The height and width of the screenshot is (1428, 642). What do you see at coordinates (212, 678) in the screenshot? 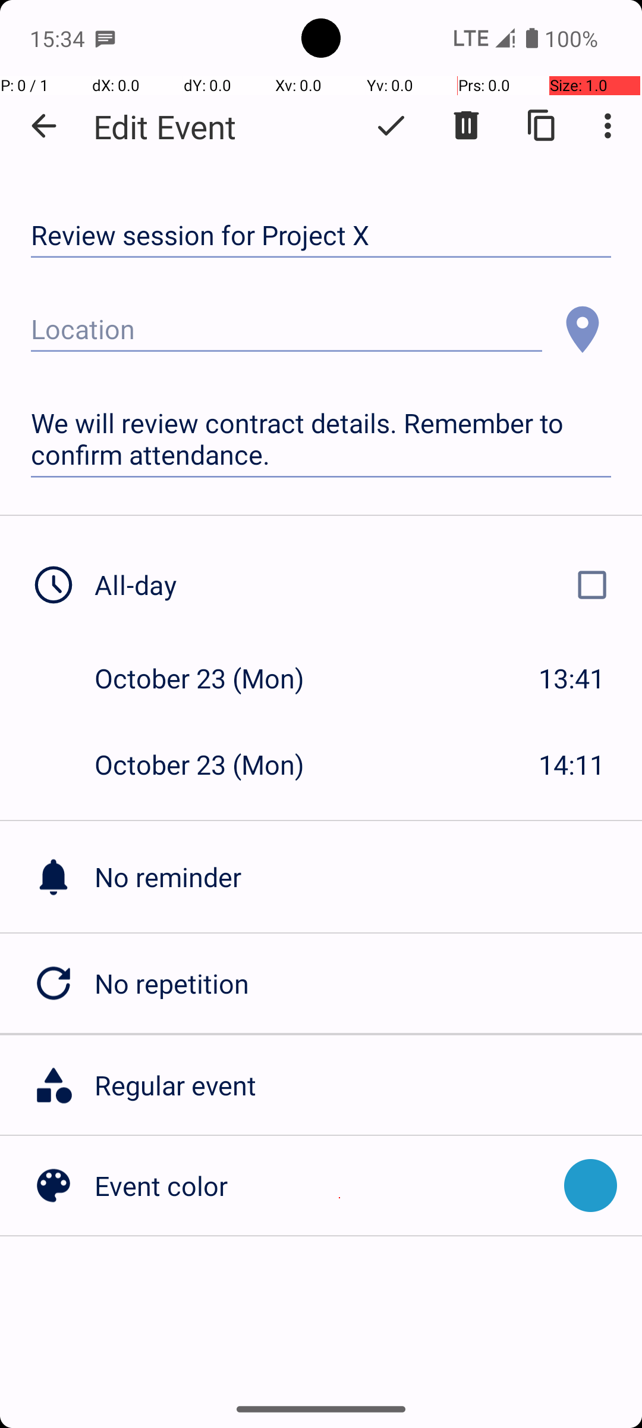
I see `October 23 (Mon)` at bounding box center [212, 678].